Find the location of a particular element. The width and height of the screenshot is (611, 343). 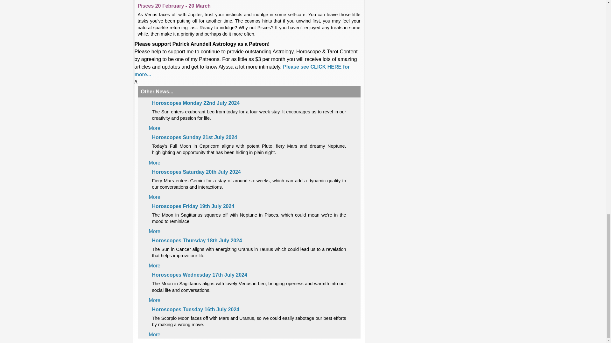

Horoscopes Monday 22nd July 2024 is located at coordinates (196, 103).